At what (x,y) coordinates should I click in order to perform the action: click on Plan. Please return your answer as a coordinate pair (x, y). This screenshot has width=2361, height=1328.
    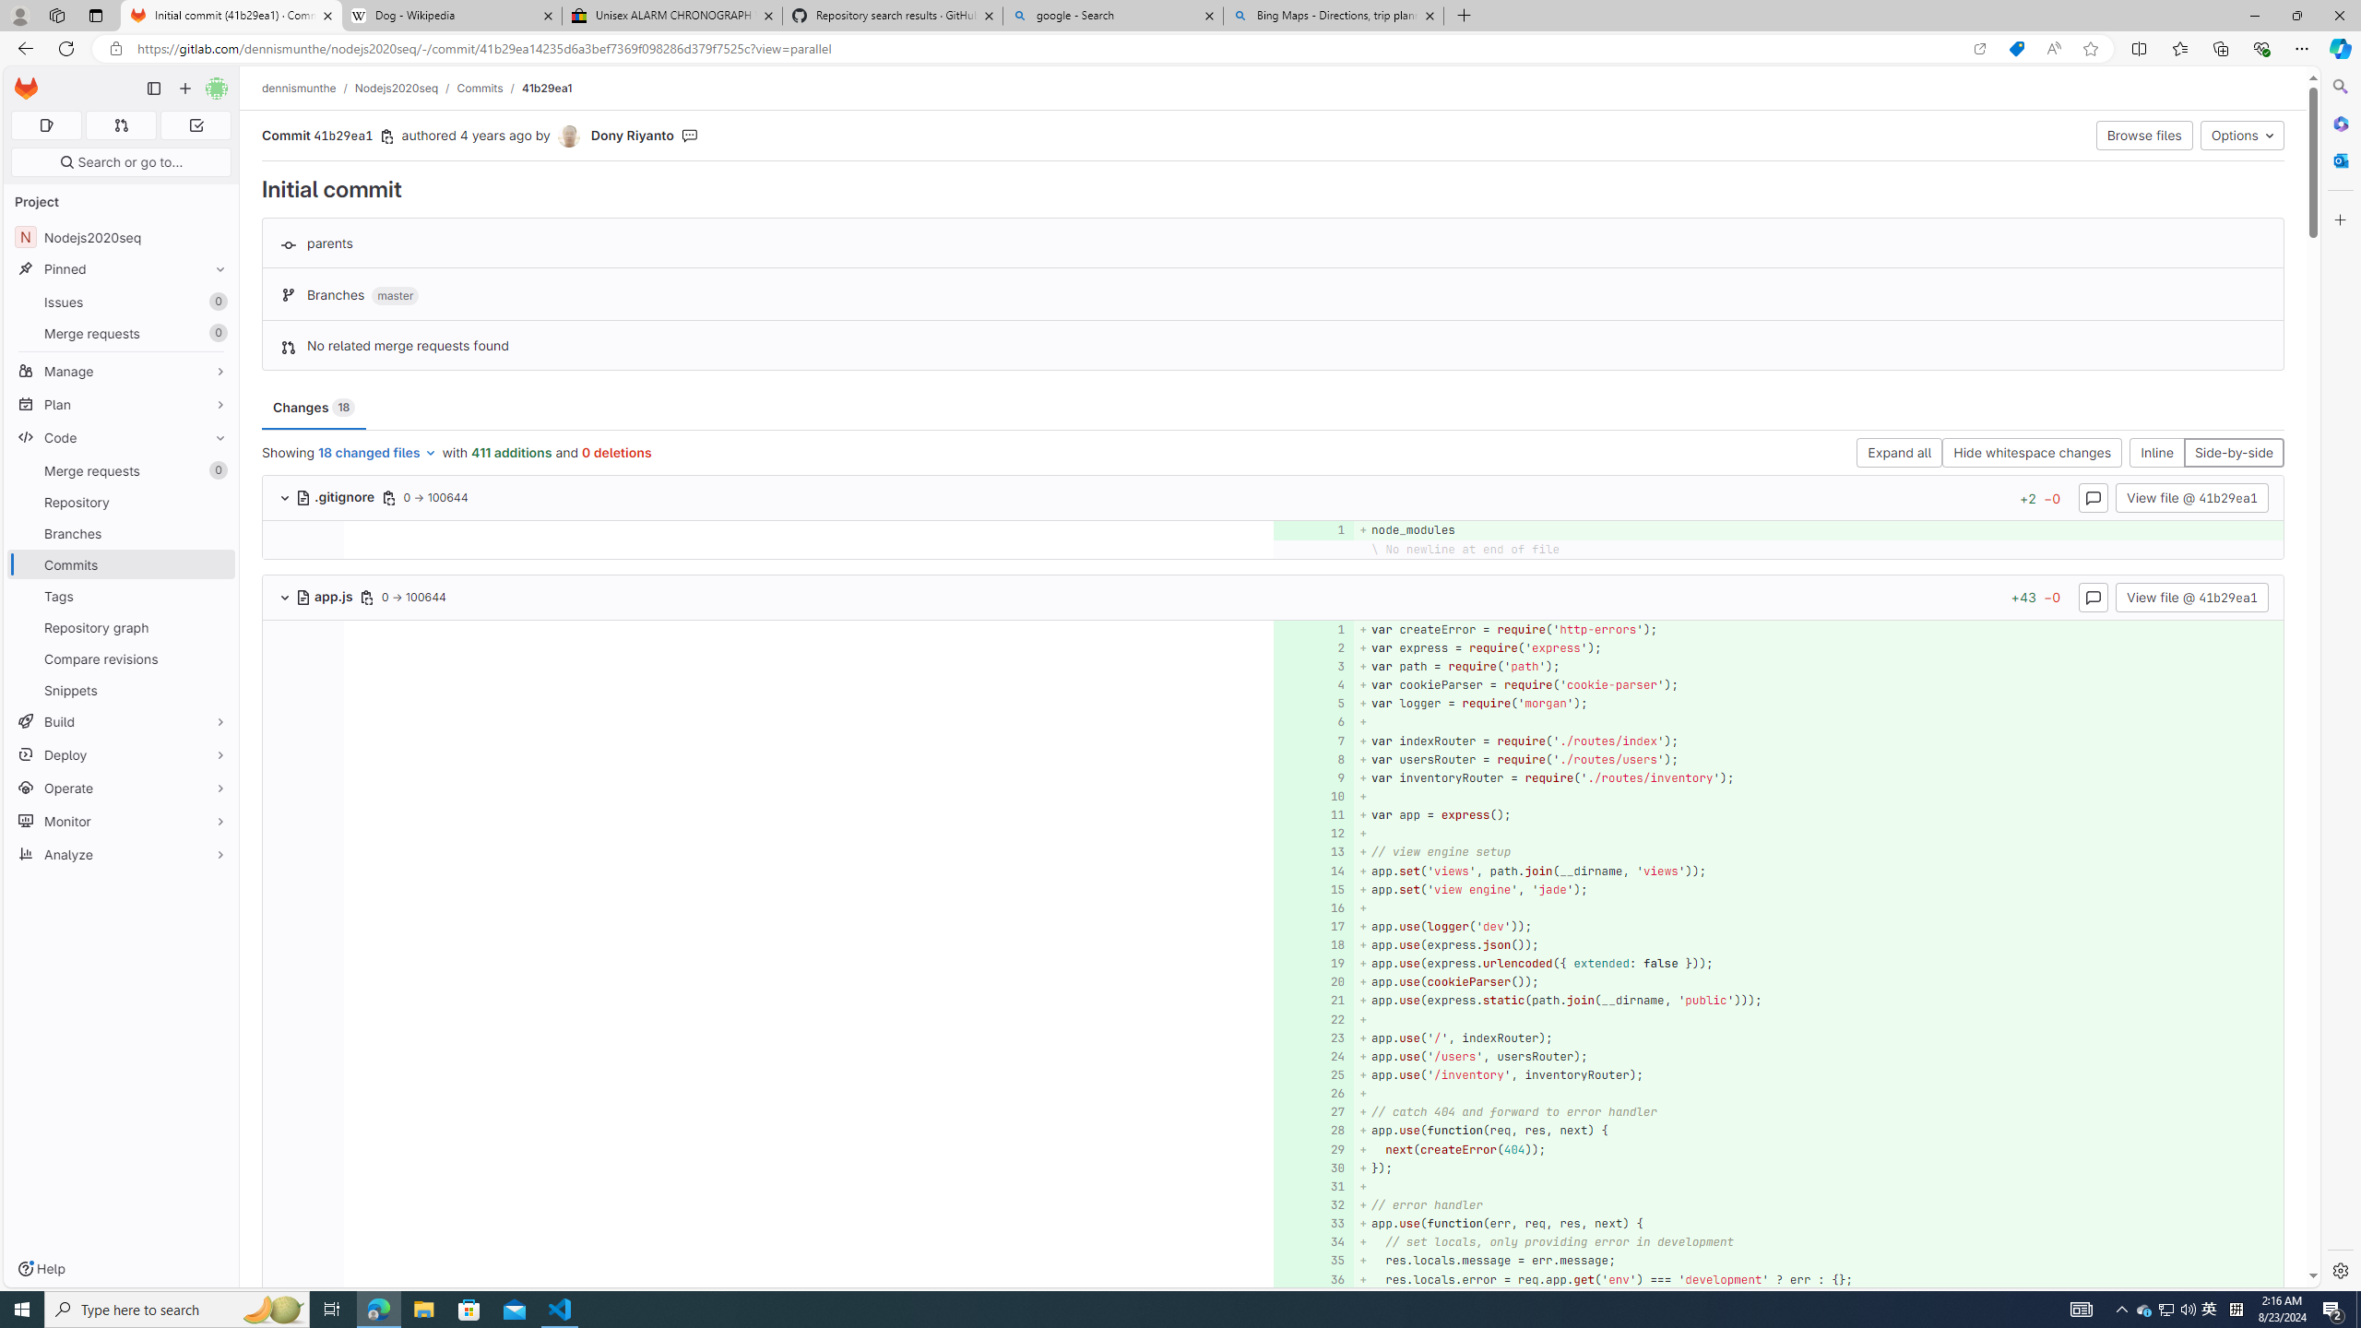
    Looking at the image, I should click on (122, 404).